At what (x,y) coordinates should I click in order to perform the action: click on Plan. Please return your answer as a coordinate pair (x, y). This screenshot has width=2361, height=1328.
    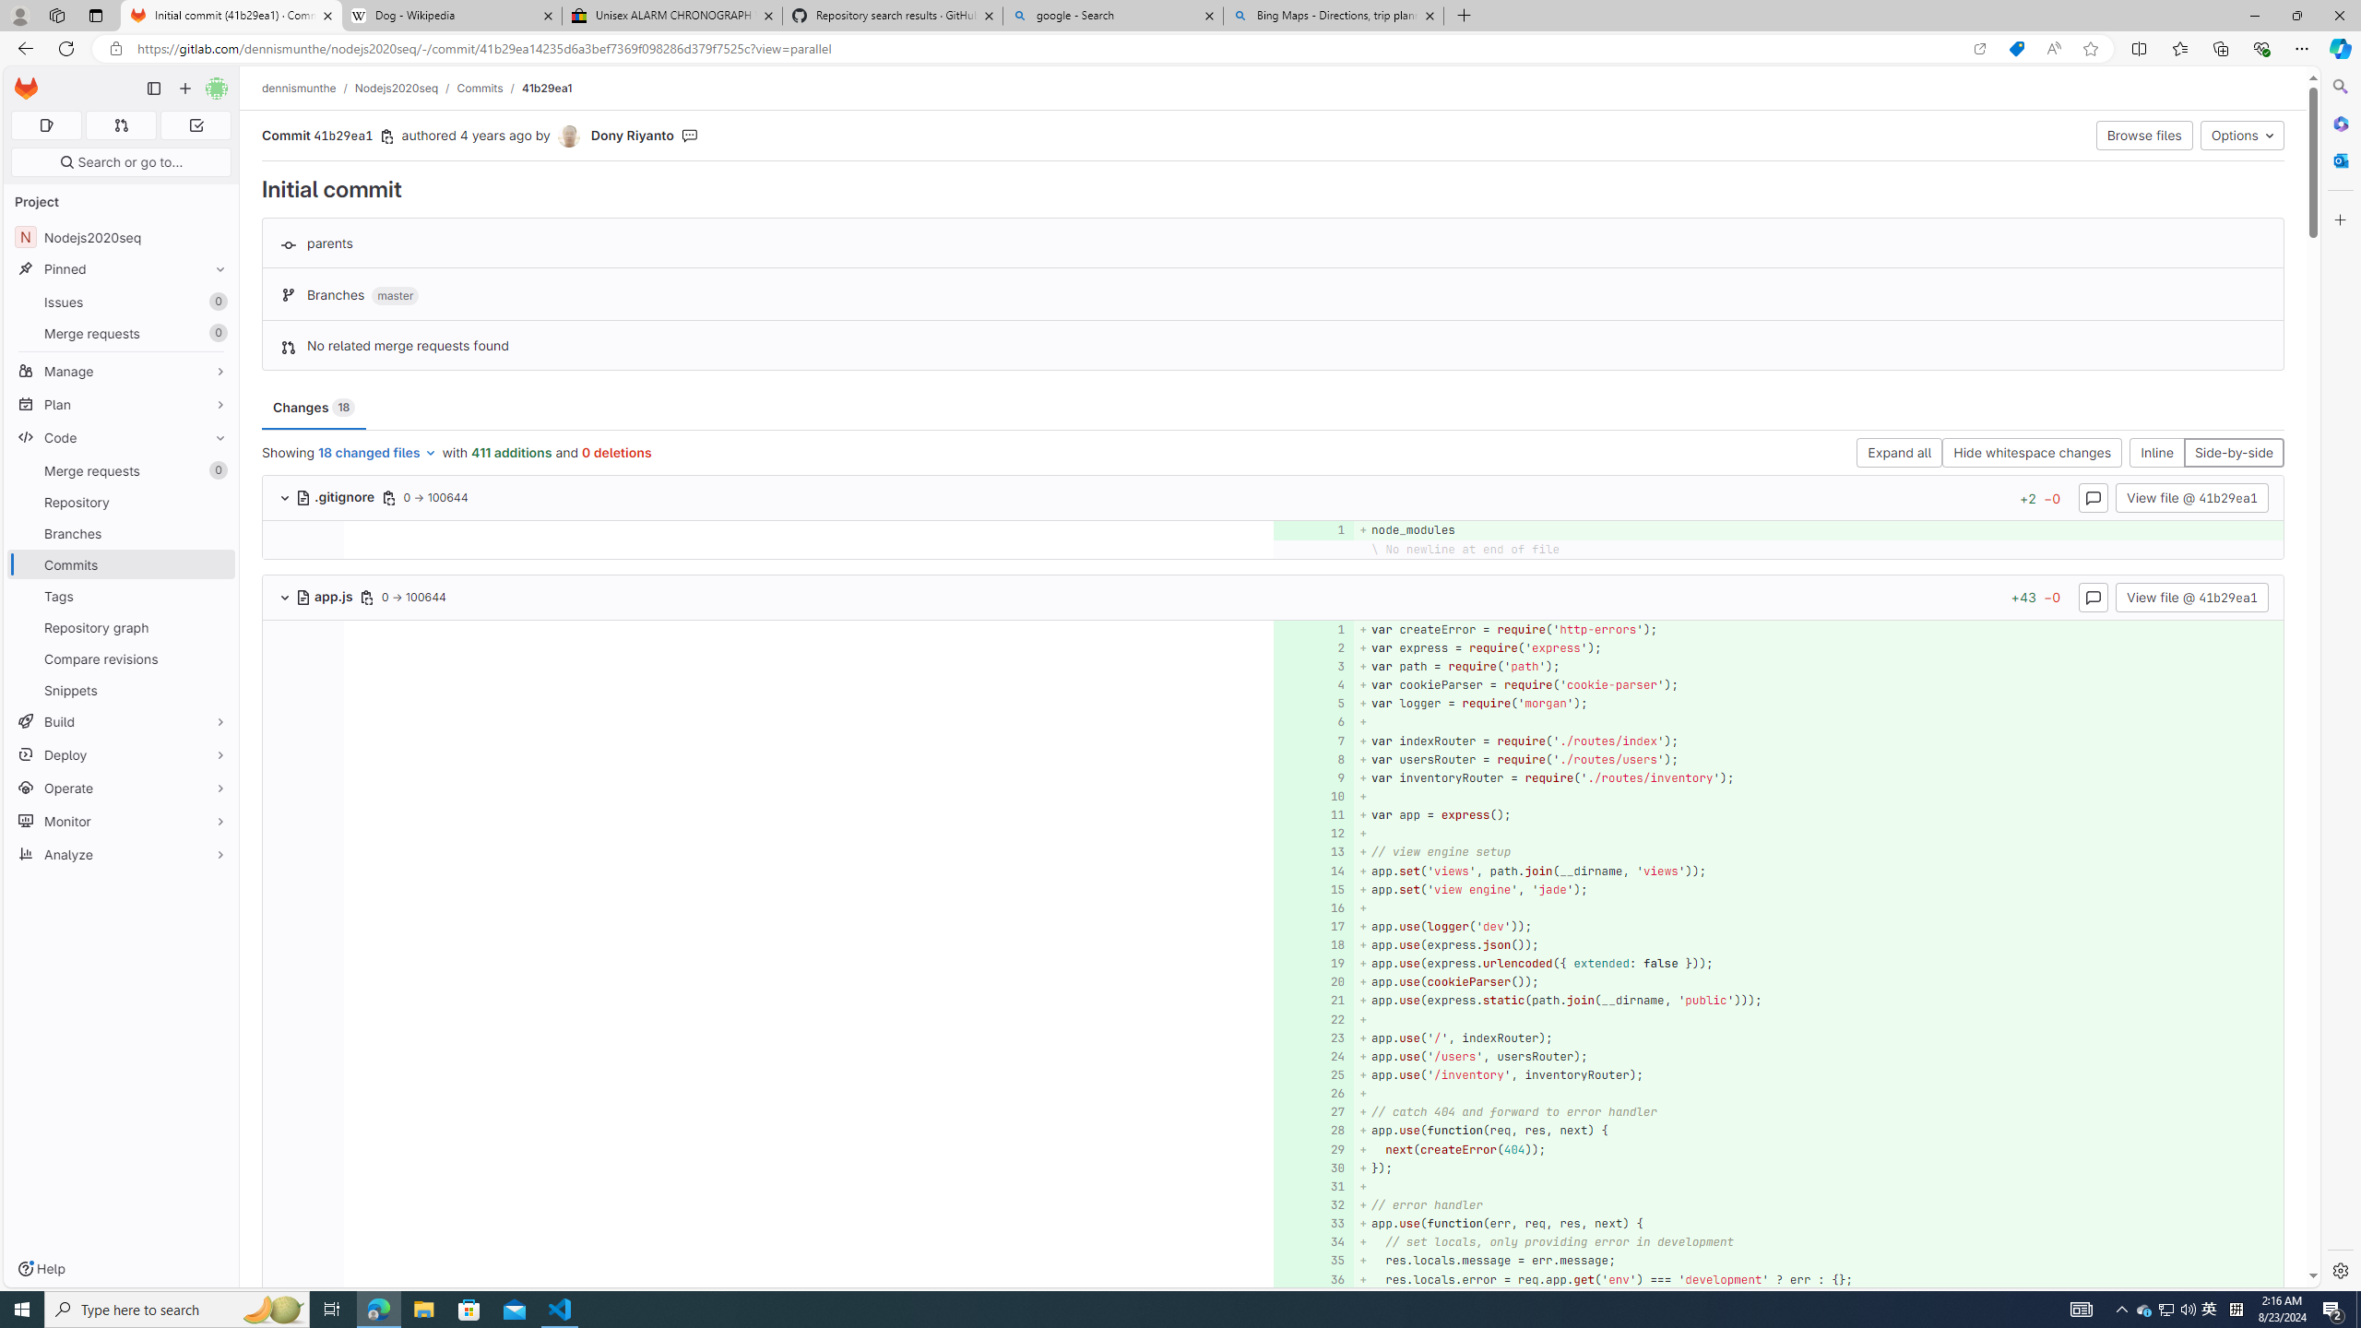
    Looking at the image, I should click on (122, 404).